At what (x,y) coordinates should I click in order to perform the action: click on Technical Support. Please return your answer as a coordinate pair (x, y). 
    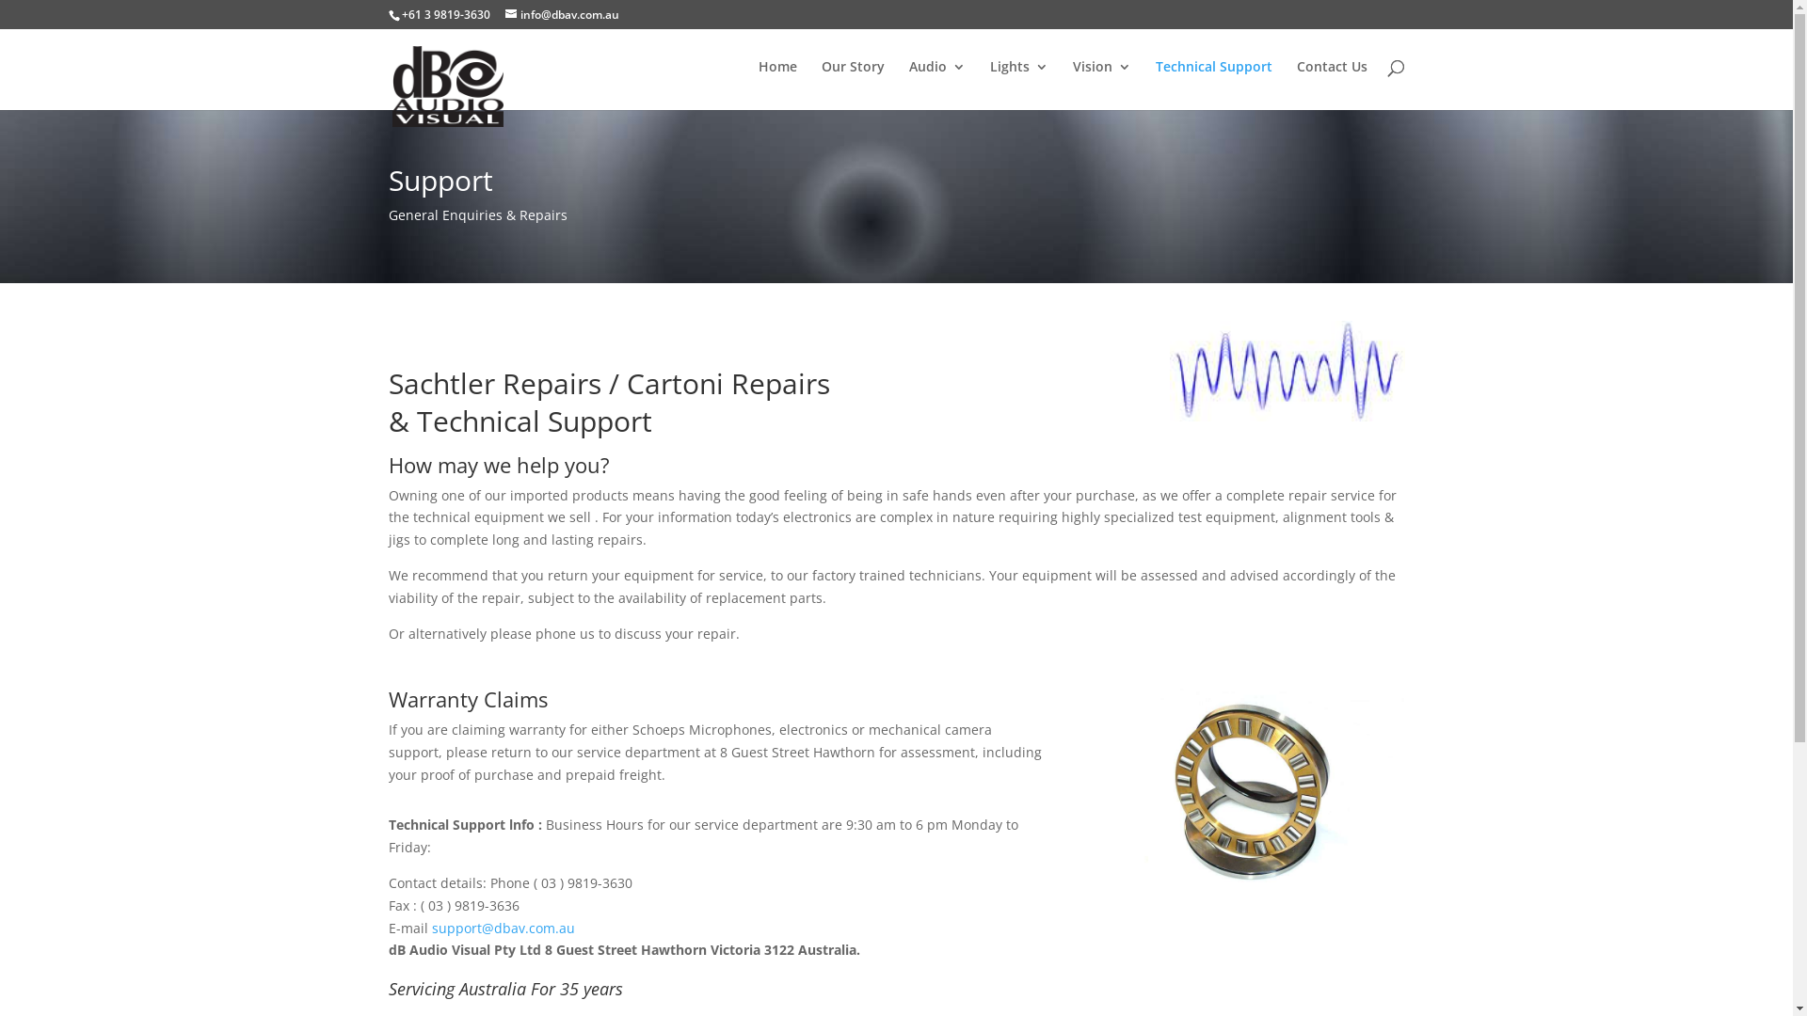
    Looking at the image, I should click on (1214, 83).